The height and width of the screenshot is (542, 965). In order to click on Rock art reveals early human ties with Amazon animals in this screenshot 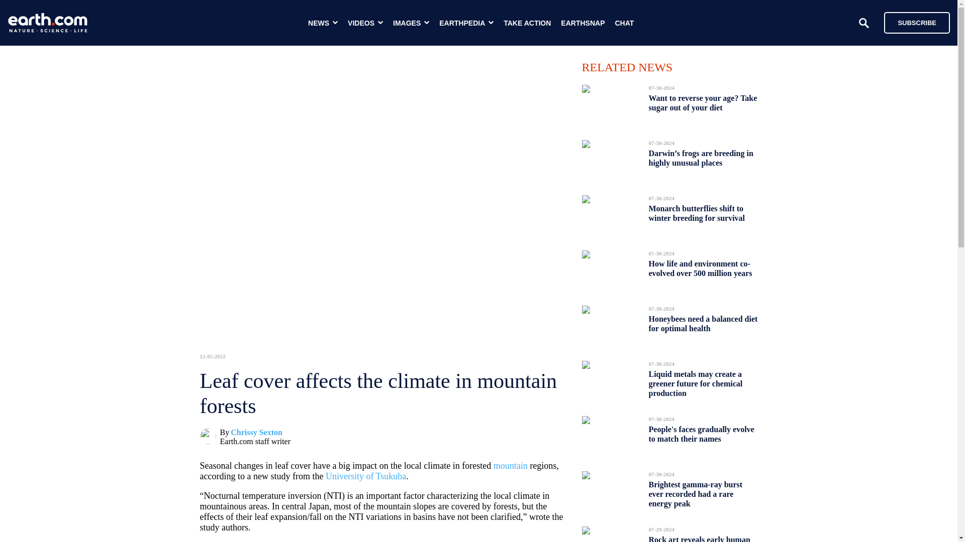, I will do `click(699, 536)`.